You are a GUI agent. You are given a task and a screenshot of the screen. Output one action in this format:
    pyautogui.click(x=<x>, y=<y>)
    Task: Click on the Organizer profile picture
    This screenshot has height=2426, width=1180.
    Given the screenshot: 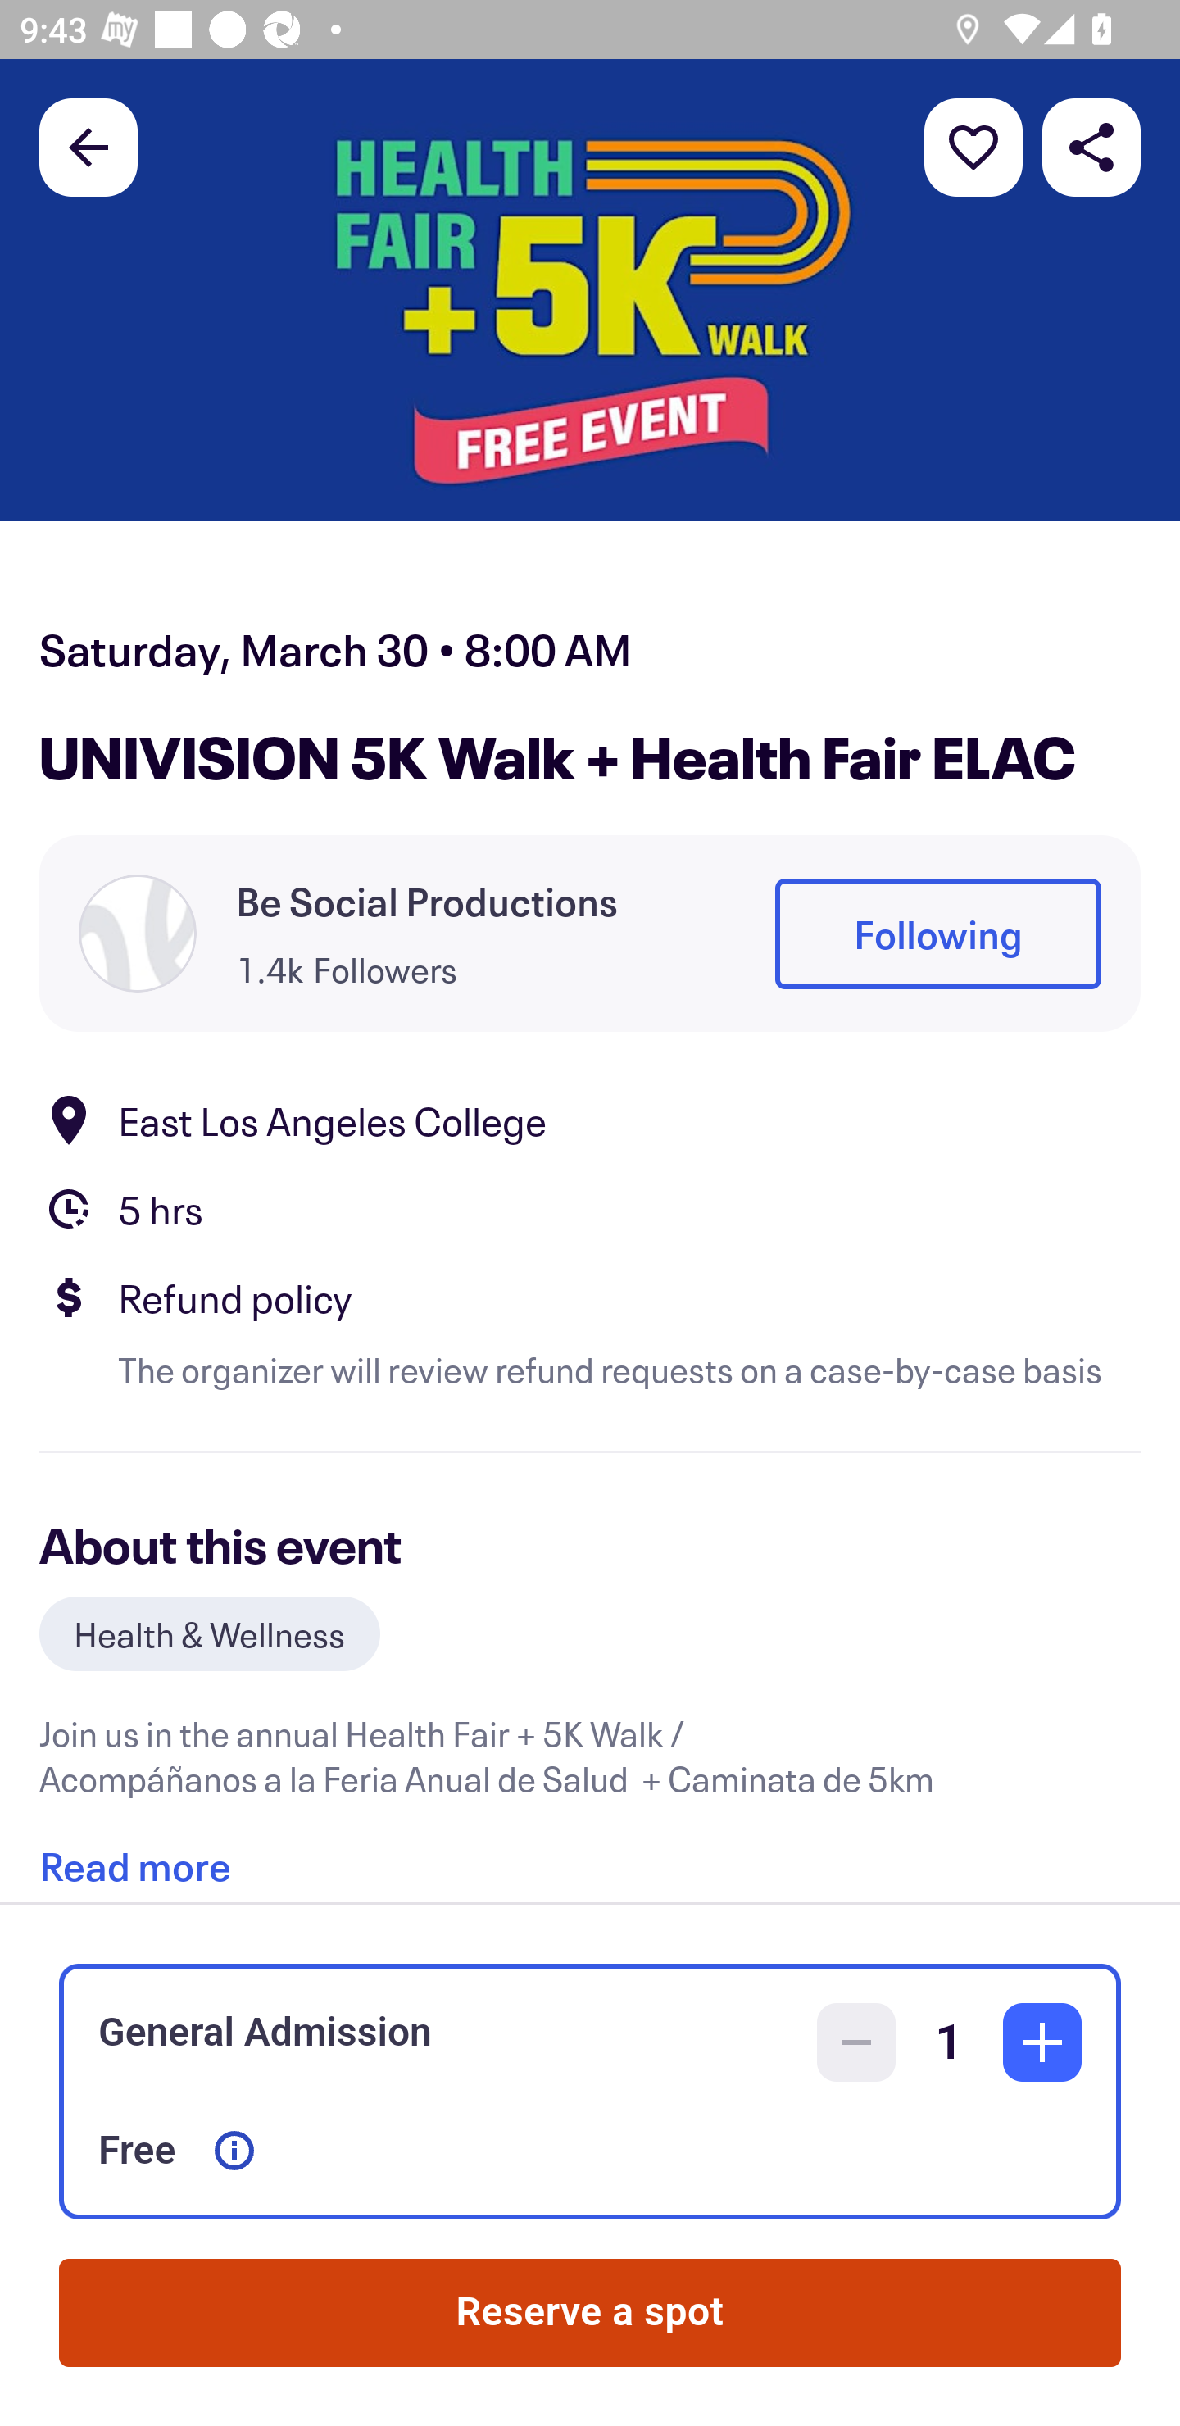 What is the action you would take?
    pyautogui.click(x=138, y=933)
    